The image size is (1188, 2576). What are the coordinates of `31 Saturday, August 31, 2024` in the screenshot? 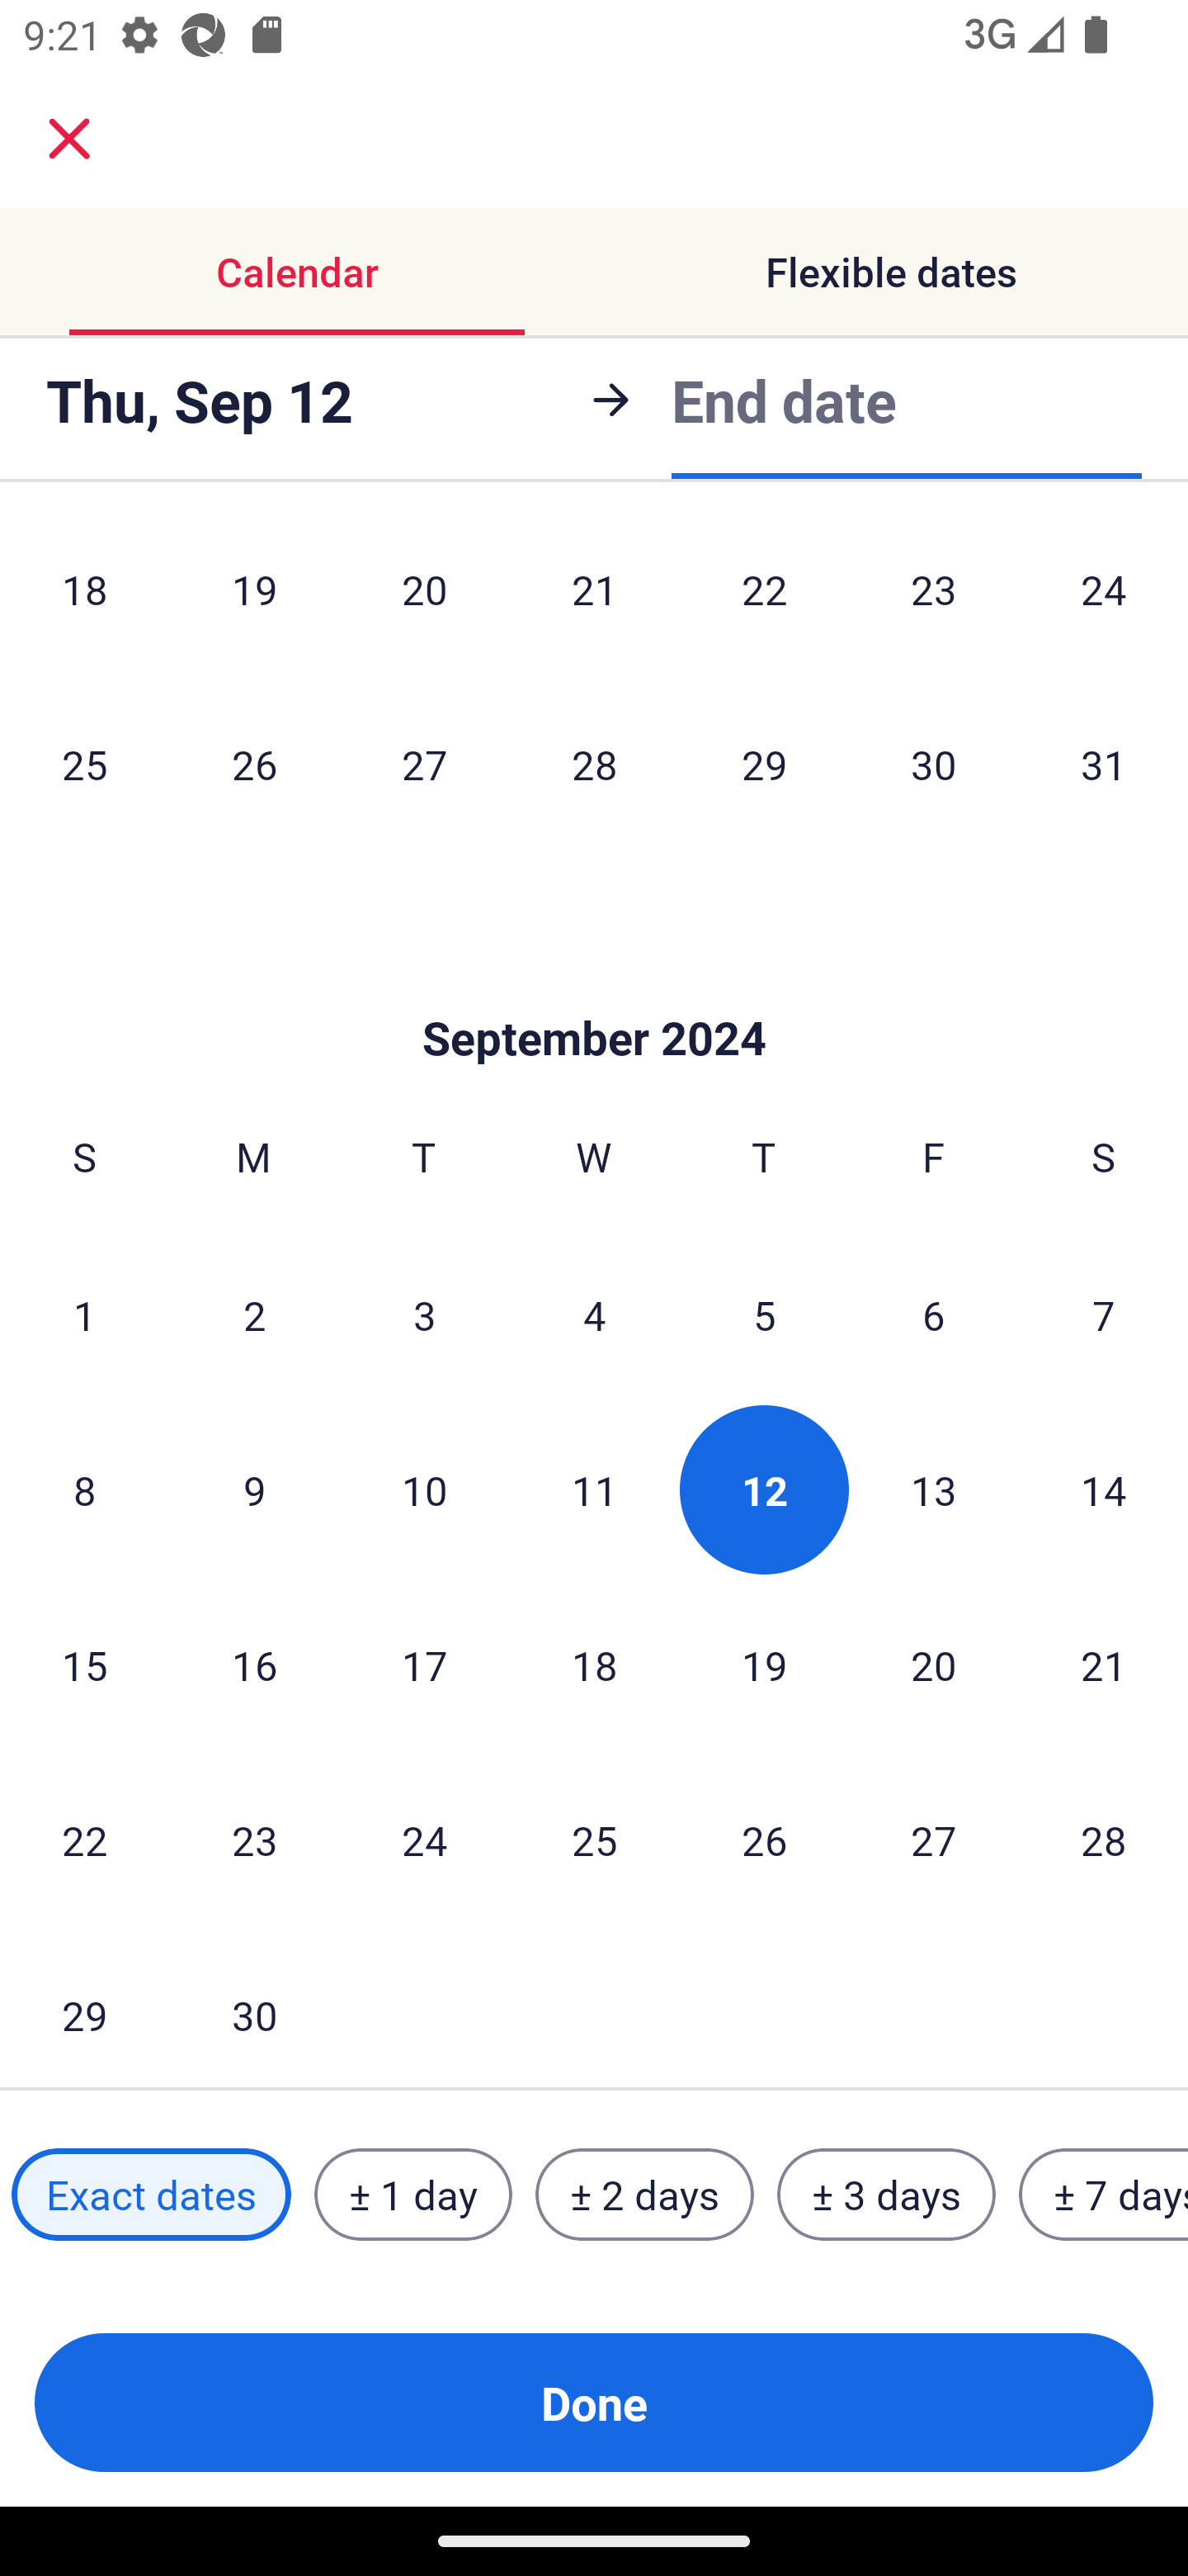 It's located at (1104, 763).